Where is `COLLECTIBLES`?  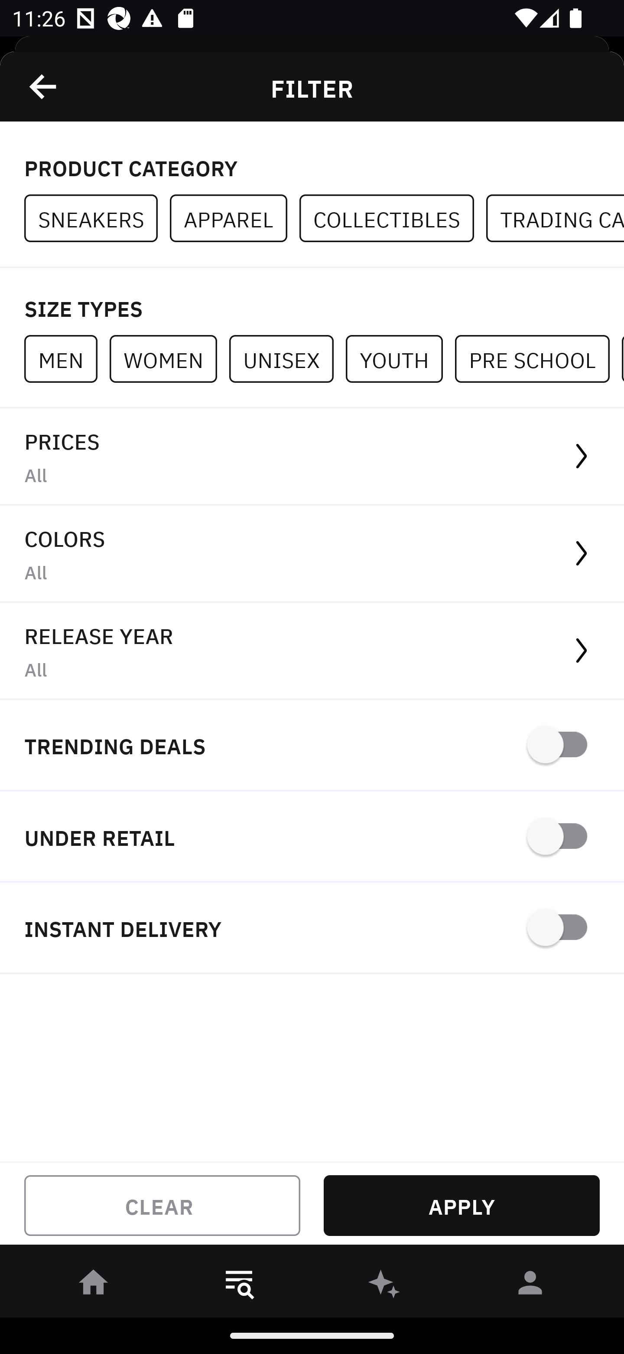
COLLECTIBLES is located at coordinates (393, 219).